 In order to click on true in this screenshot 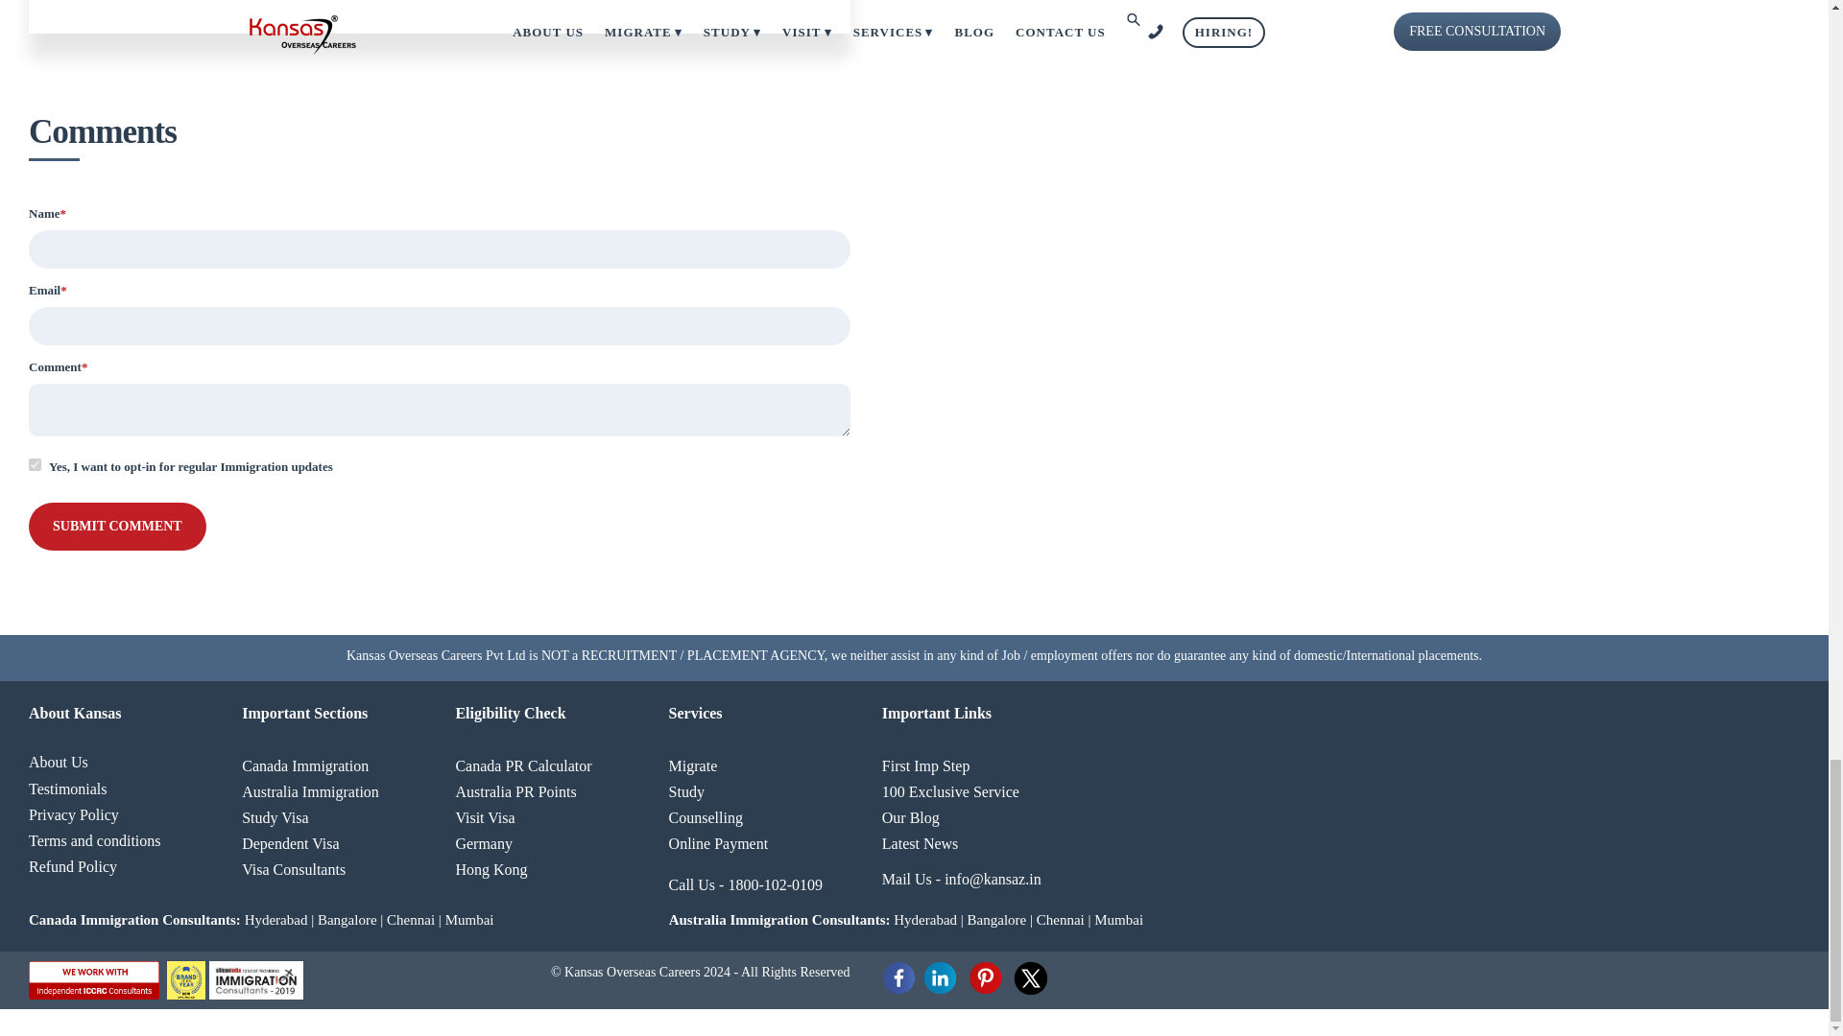, I will do `click(35, 464)`.